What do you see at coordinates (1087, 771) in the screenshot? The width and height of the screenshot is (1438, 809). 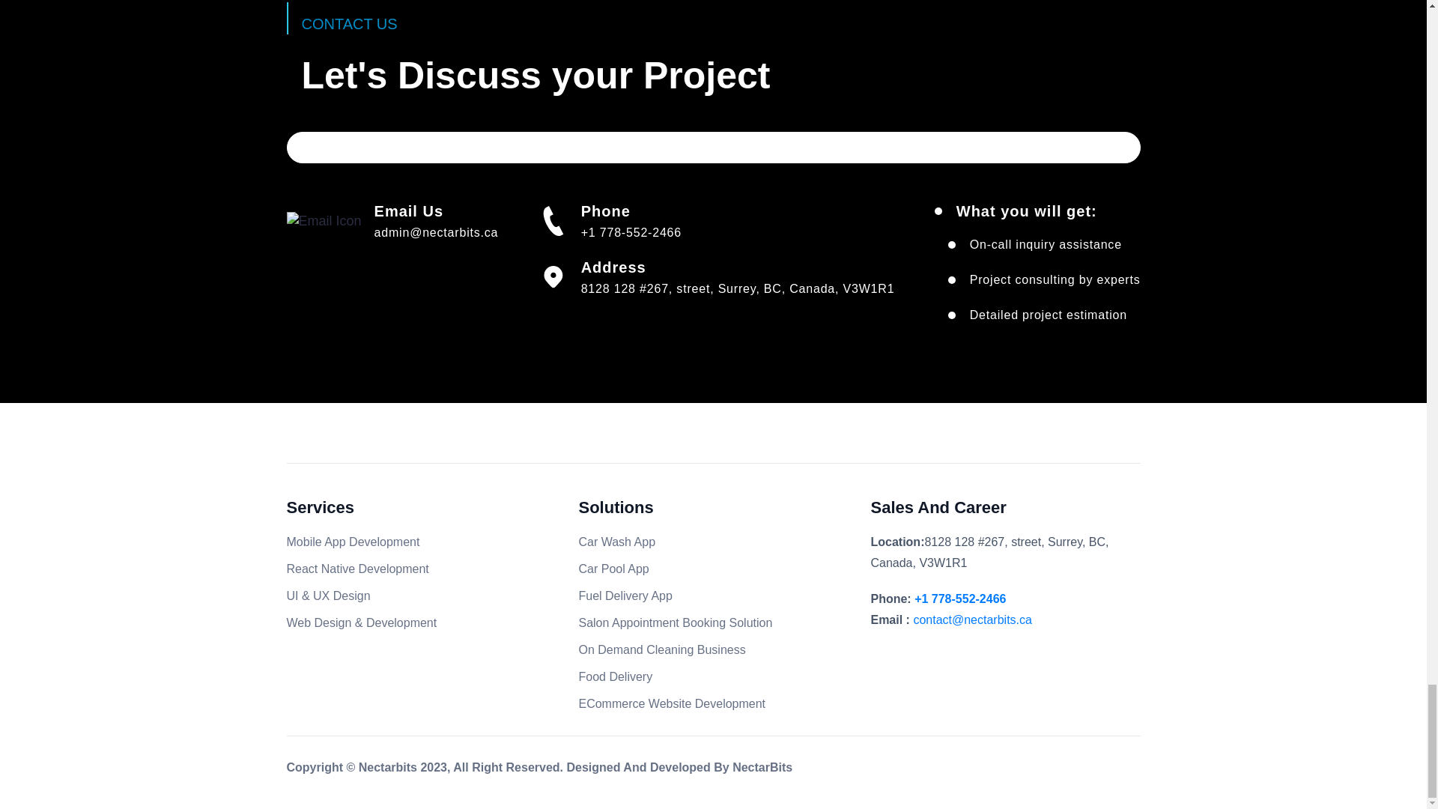 I see `Dribble` at bounding box center [1087, 771].